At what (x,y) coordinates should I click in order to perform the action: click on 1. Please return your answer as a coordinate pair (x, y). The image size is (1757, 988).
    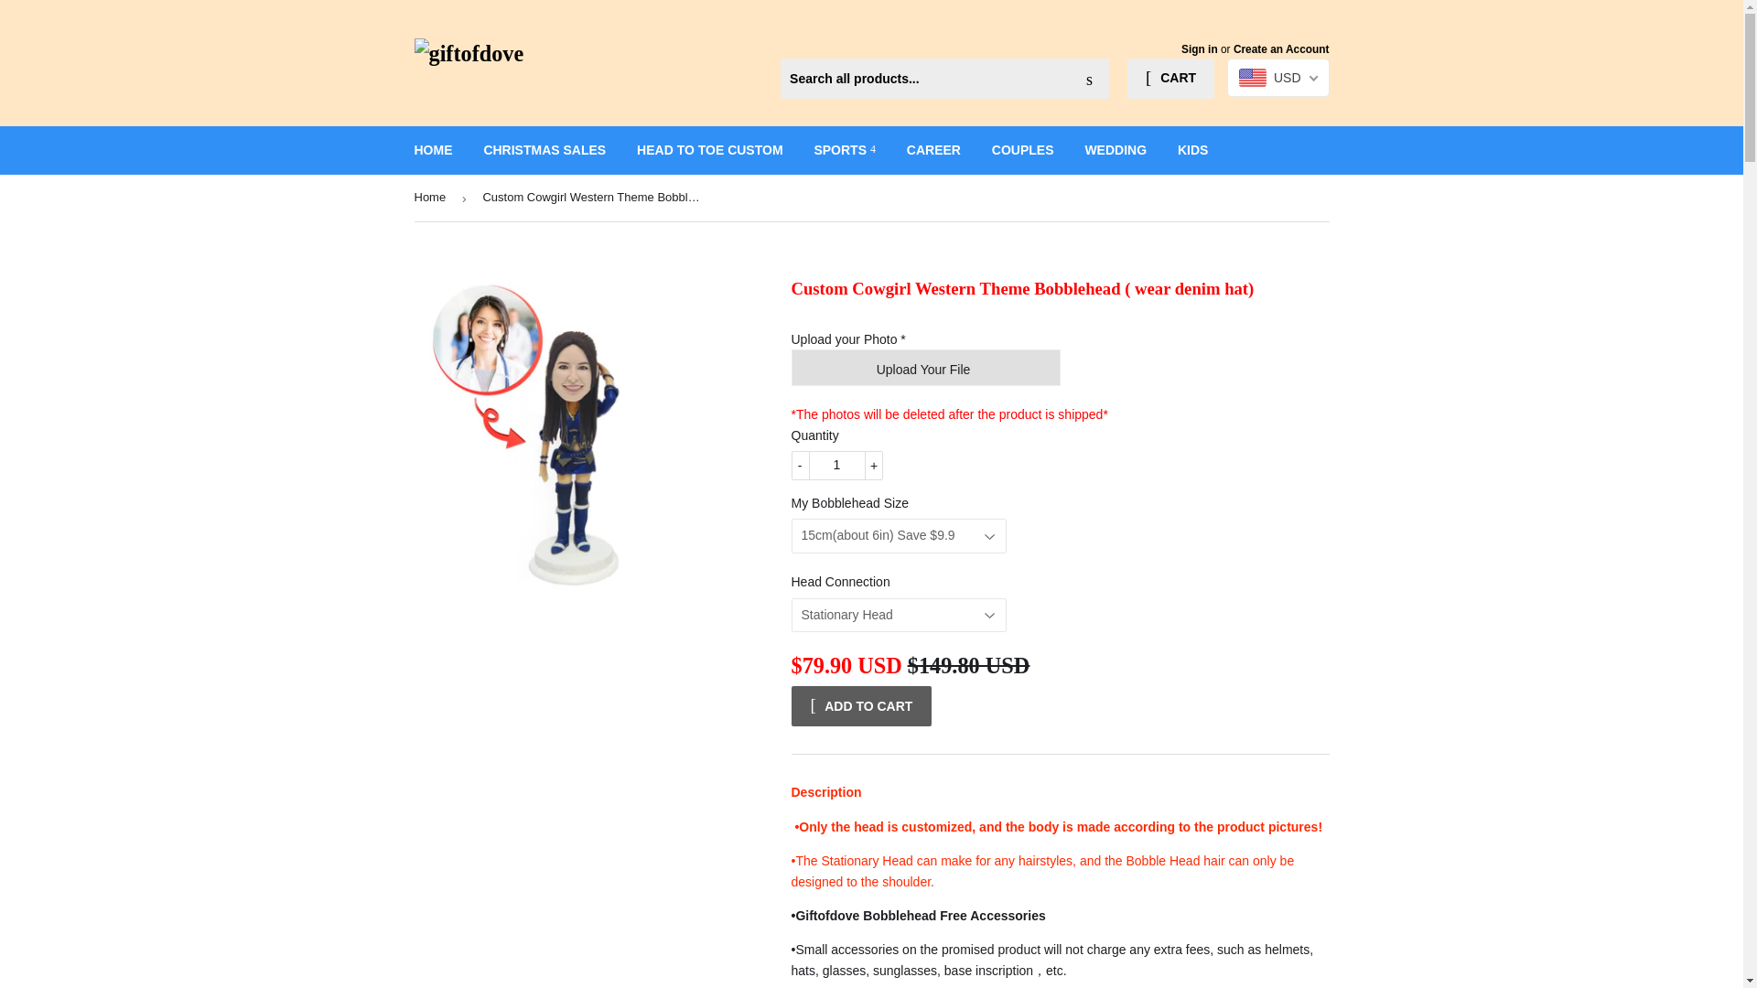
    Looking at the image, I should click on (836, 465).